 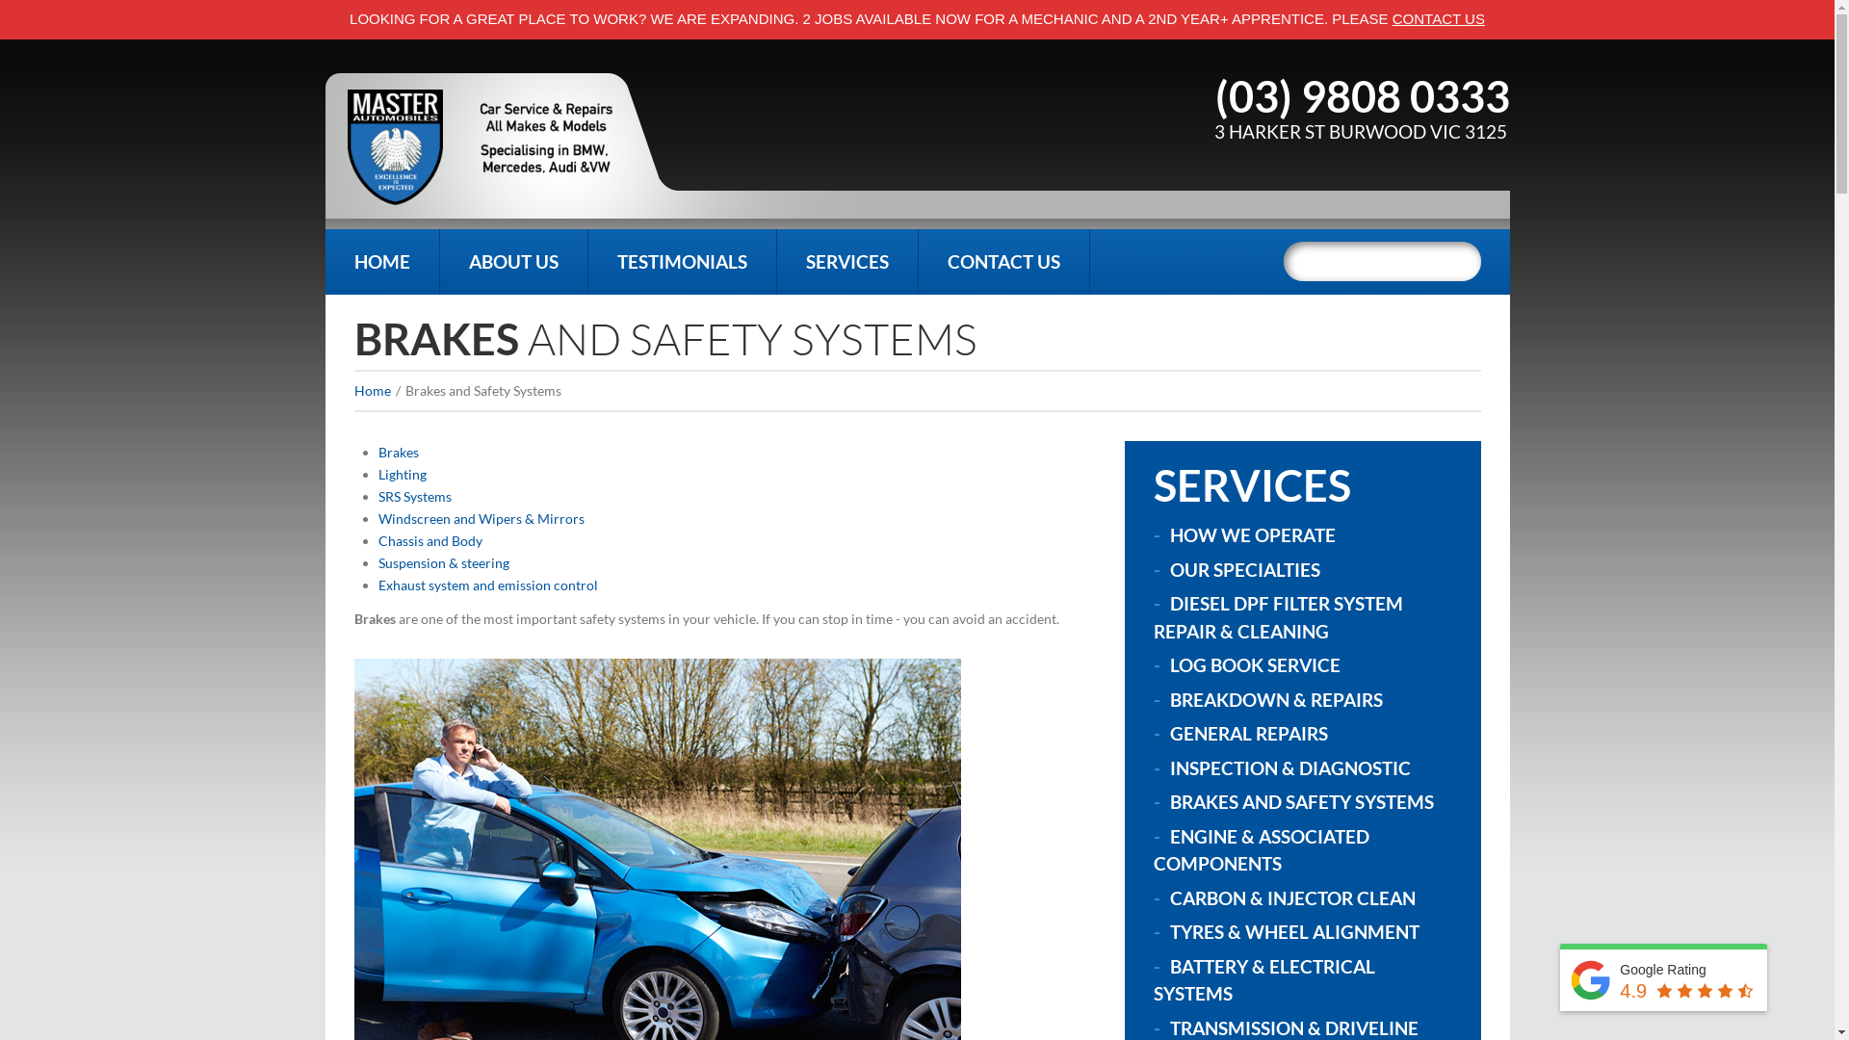 I want to click on TESTIMONIALS, so click(x=682, y=262).